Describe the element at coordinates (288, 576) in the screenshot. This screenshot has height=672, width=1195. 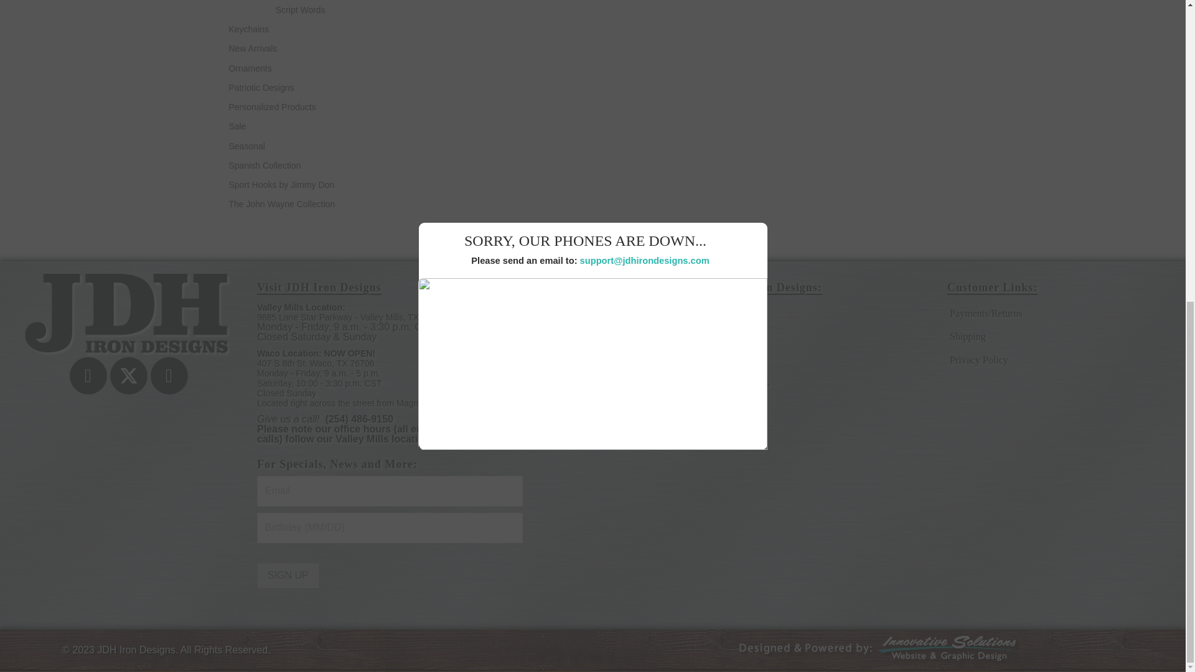
I see `SIGN UP` at that location.